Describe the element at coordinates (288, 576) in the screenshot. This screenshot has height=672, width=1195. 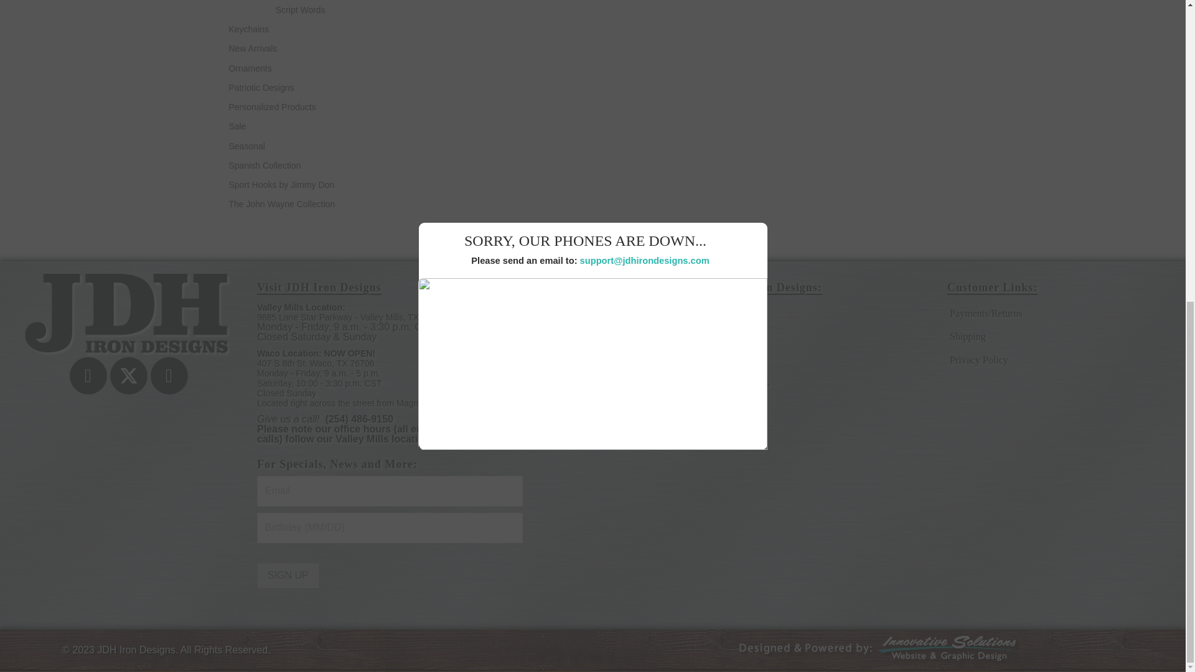
I see `SIGN UP` at that location.